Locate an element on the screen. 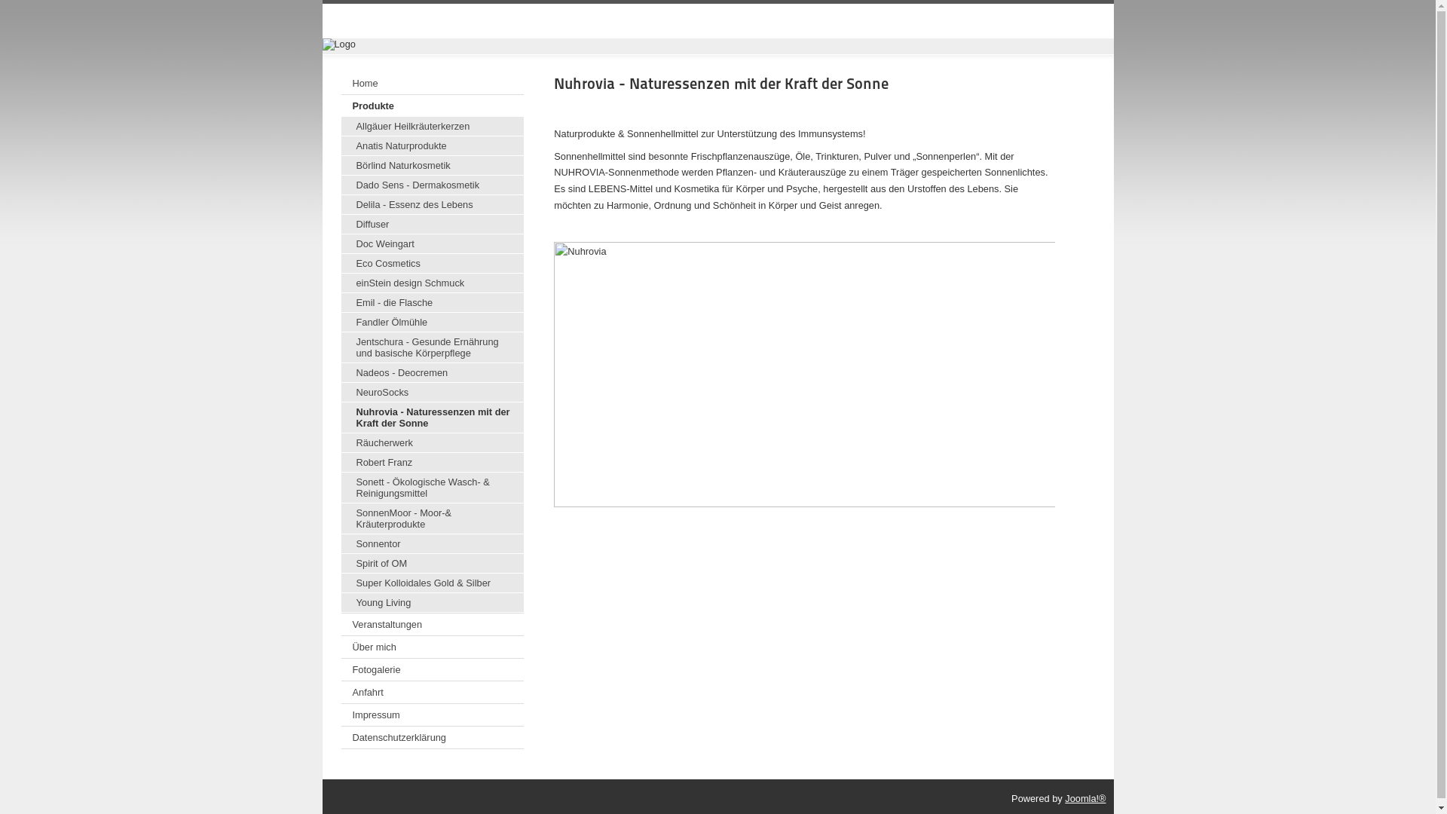 Image resolution: width=1447 pixels, height=814 pixels. Home is located at coordinates (433, 83).